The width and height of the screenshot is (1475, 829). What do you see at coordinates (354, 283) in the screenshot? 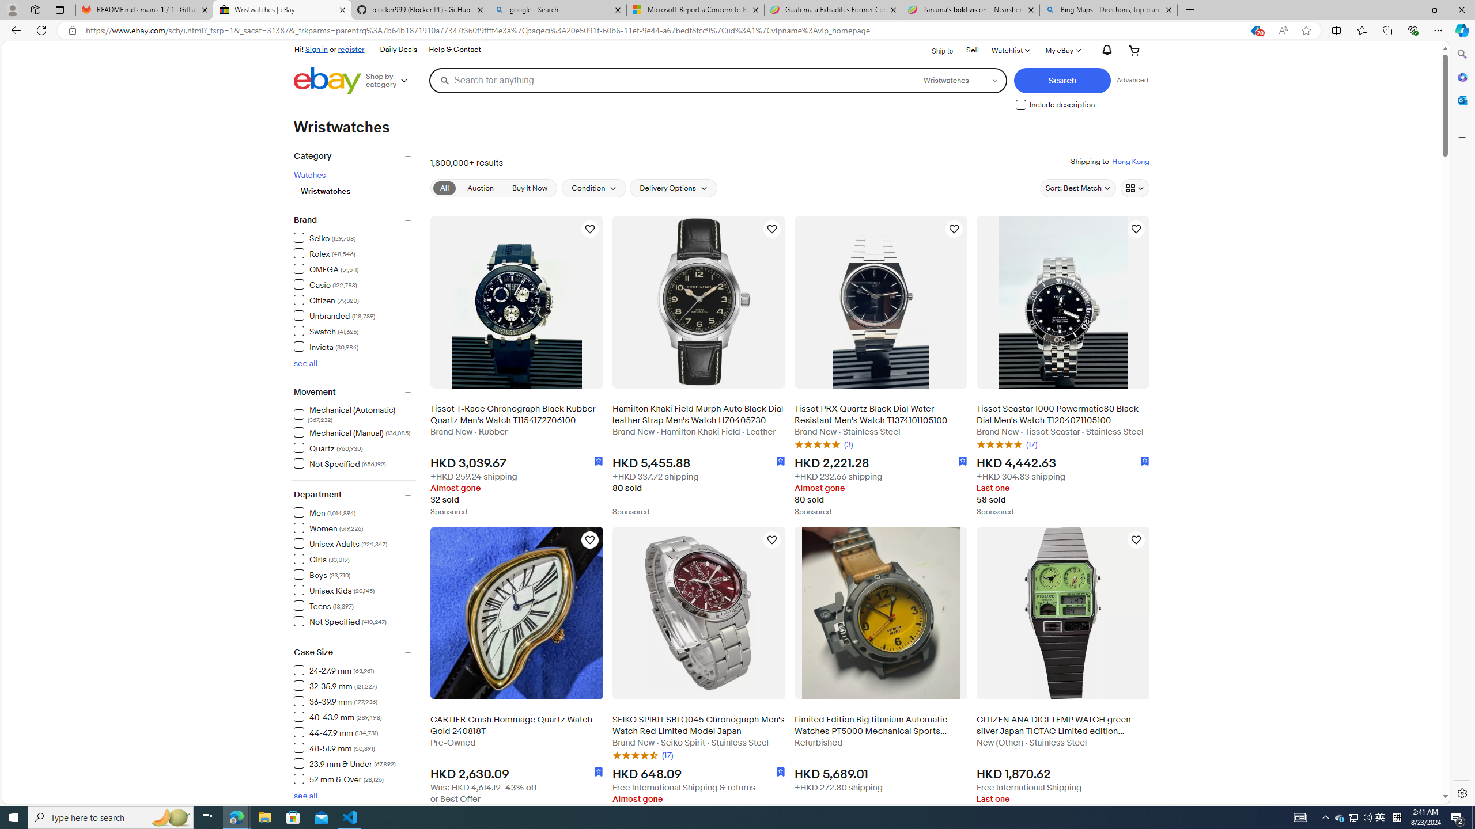
I see `Casio(122,783) Items` at bounding box center [354, 283].